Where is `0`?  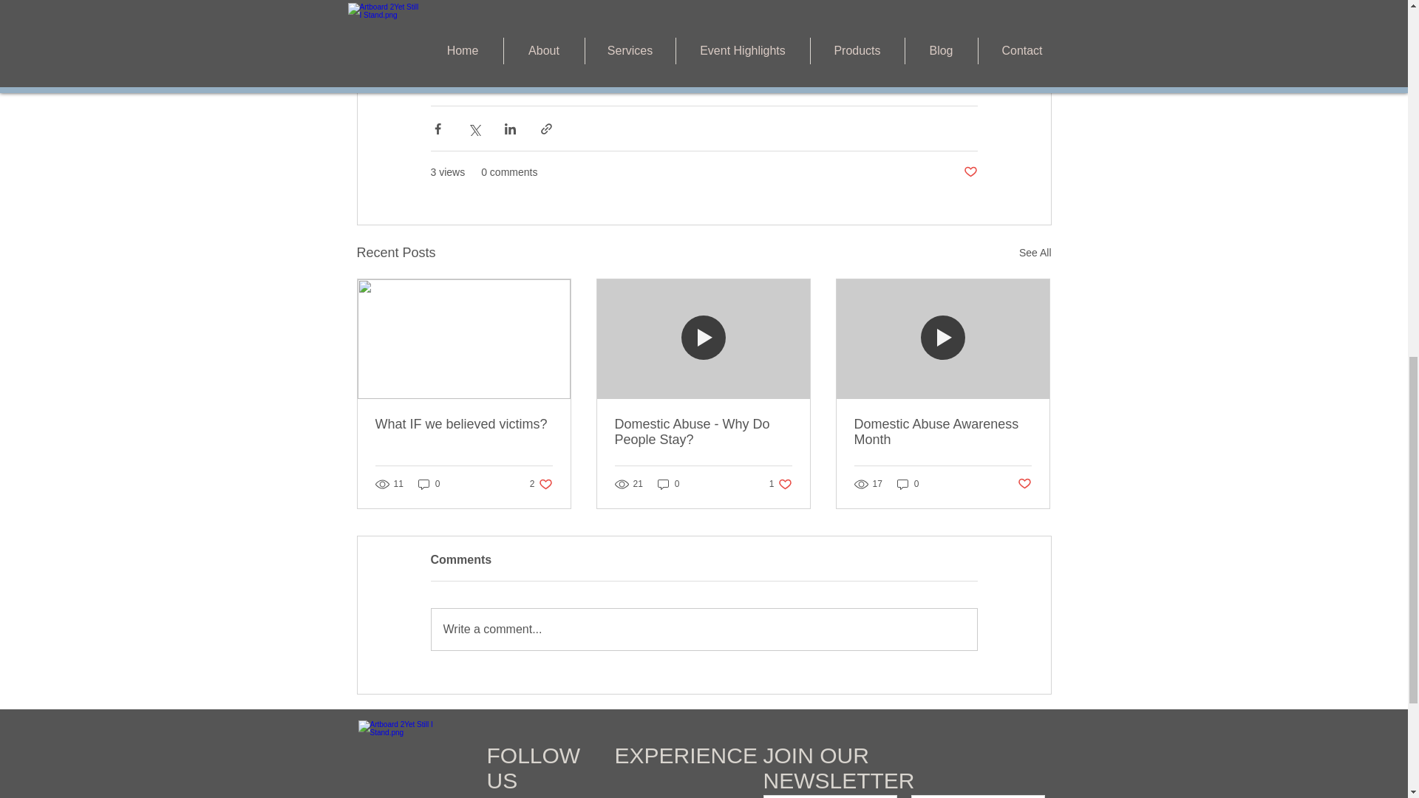 0 is located at coordinates (1035, 253).